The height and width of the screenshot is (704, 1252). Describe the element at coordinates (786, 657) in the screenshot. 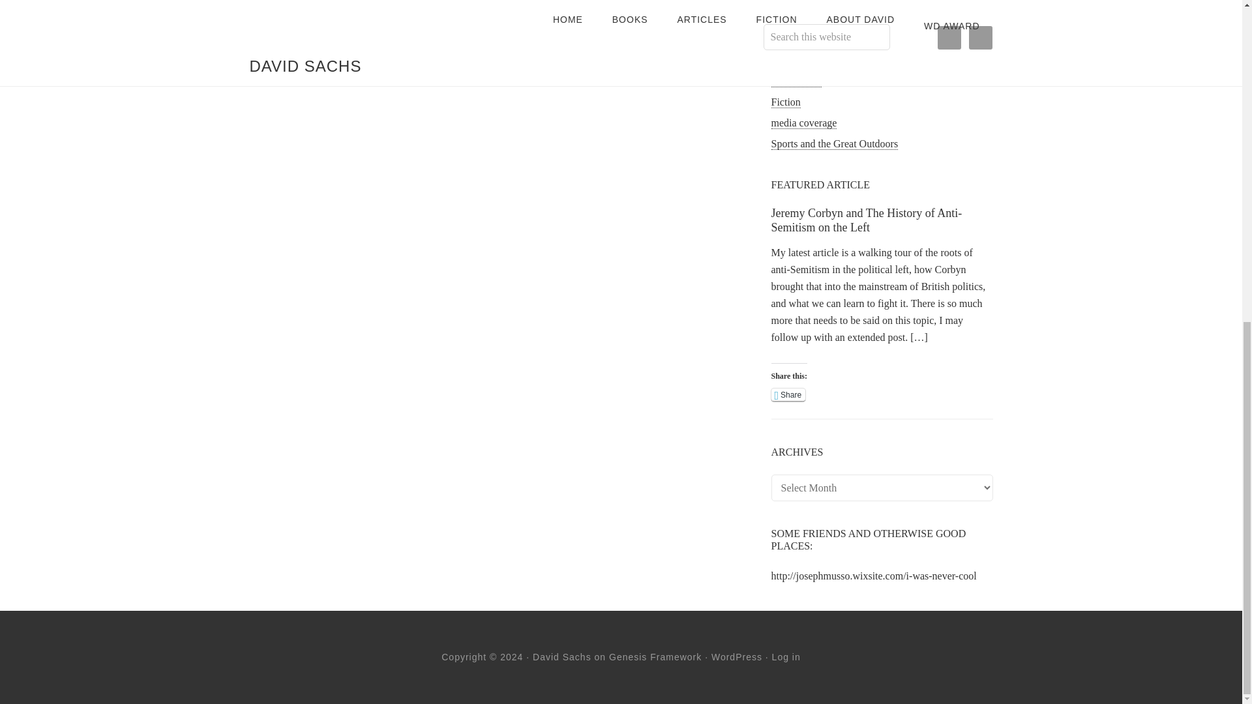

I see `Log in` at that location.